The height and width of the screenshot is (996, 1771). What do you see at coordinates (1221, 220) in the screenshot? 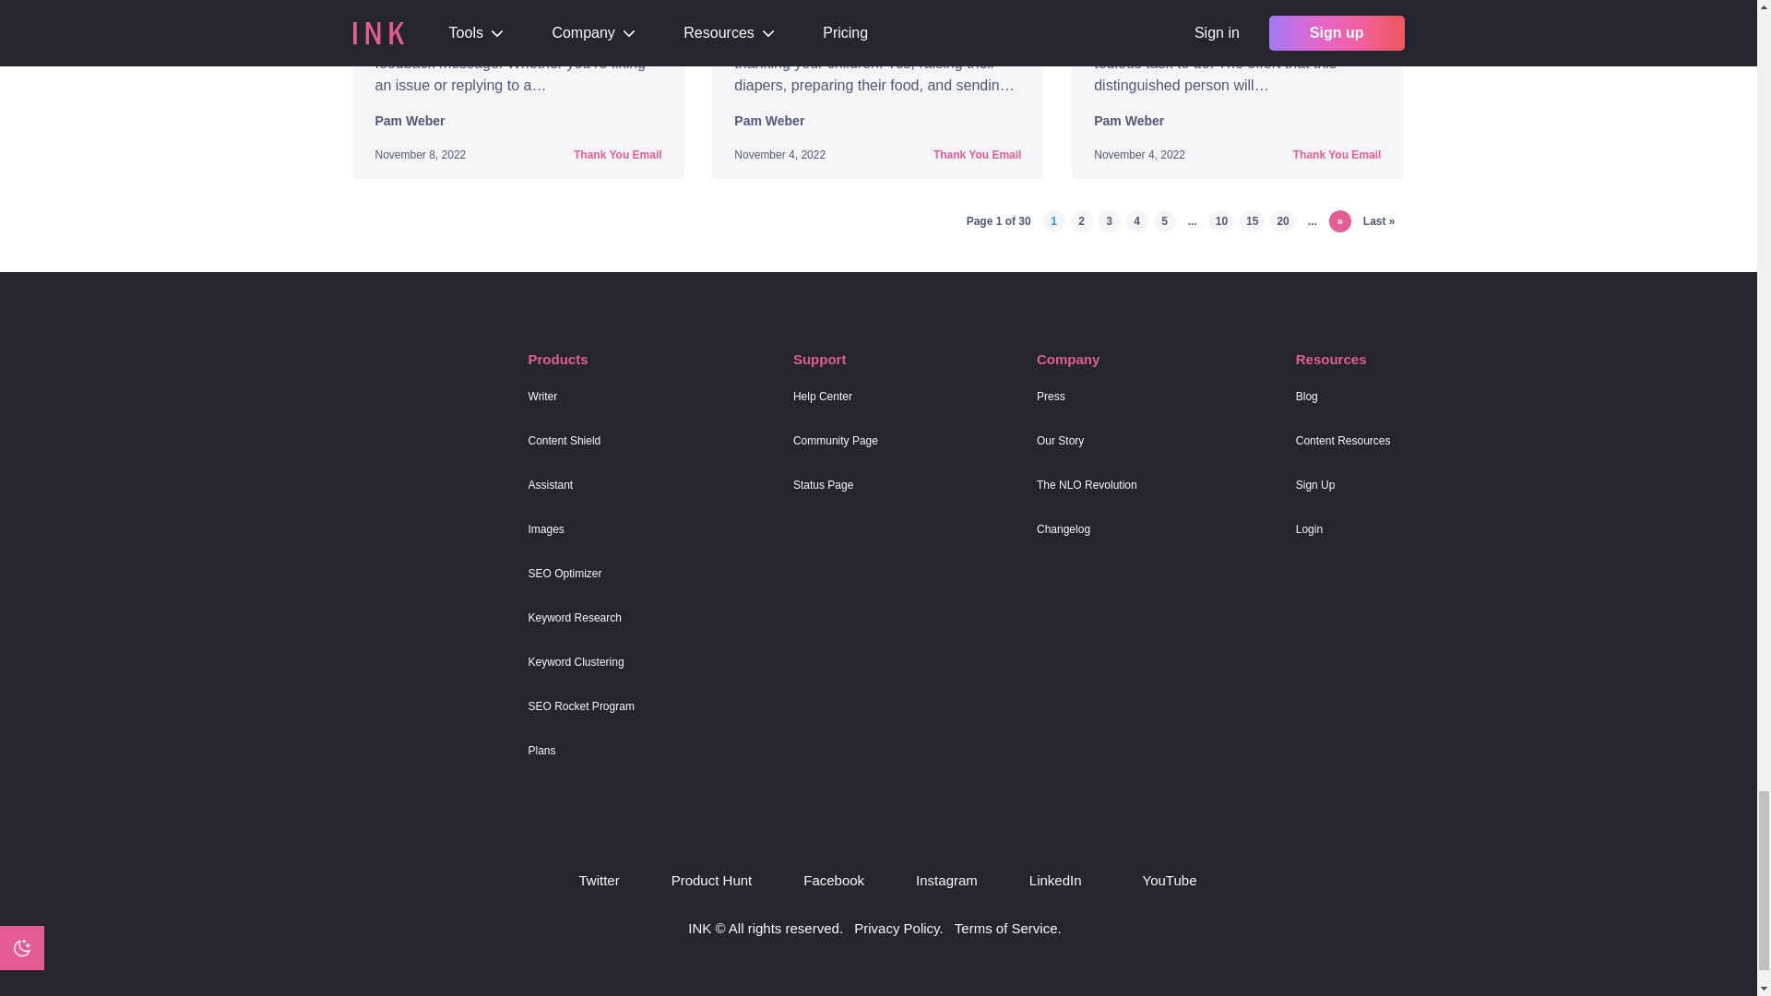
I see `Page 10` at bounding box center [1221, 220].